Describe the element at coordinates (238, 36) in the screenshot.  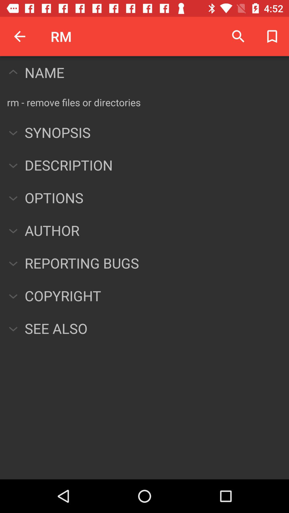
I see `press item to the right of rm icon` at that location.